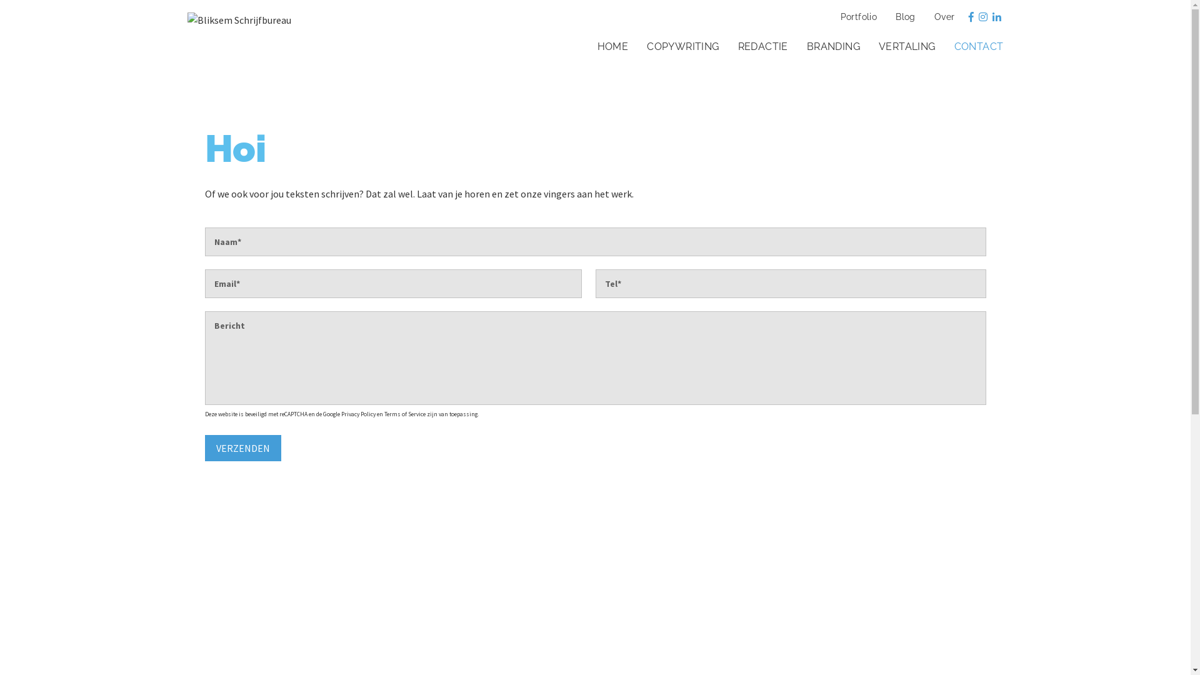 The image size is (1200, 675). What do you see at coordinates (610, 47) in the screenshot?
I see `HOME` at bounding box center [610, 47].